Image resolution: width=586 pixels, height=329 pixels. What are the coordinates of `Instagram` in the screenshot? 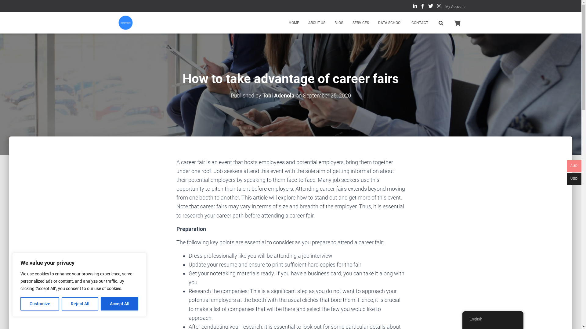 It's located at (439, 7).